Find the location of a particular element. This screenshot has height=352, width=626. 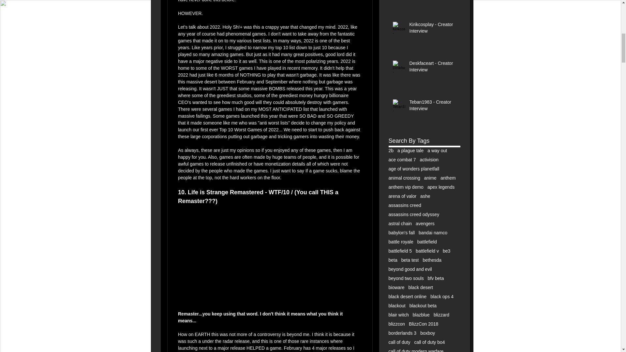

age of wonders planetfall is located at coordinates (414, 169).